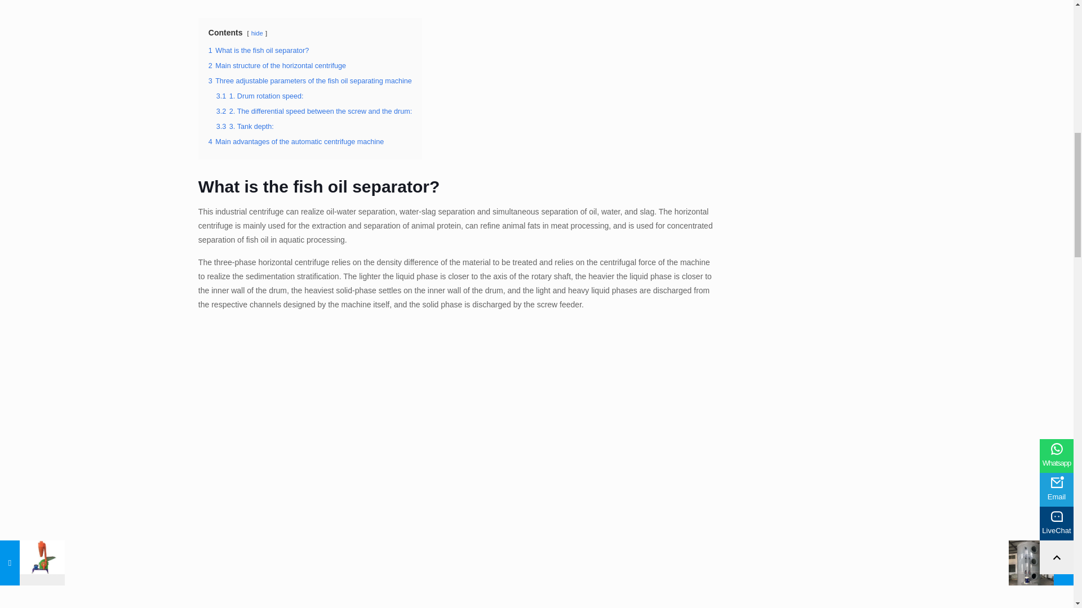 The width and height of the screenshot is (1082, 608). I want to click on 1 What is the fish oil separator?, so click(258, 51).